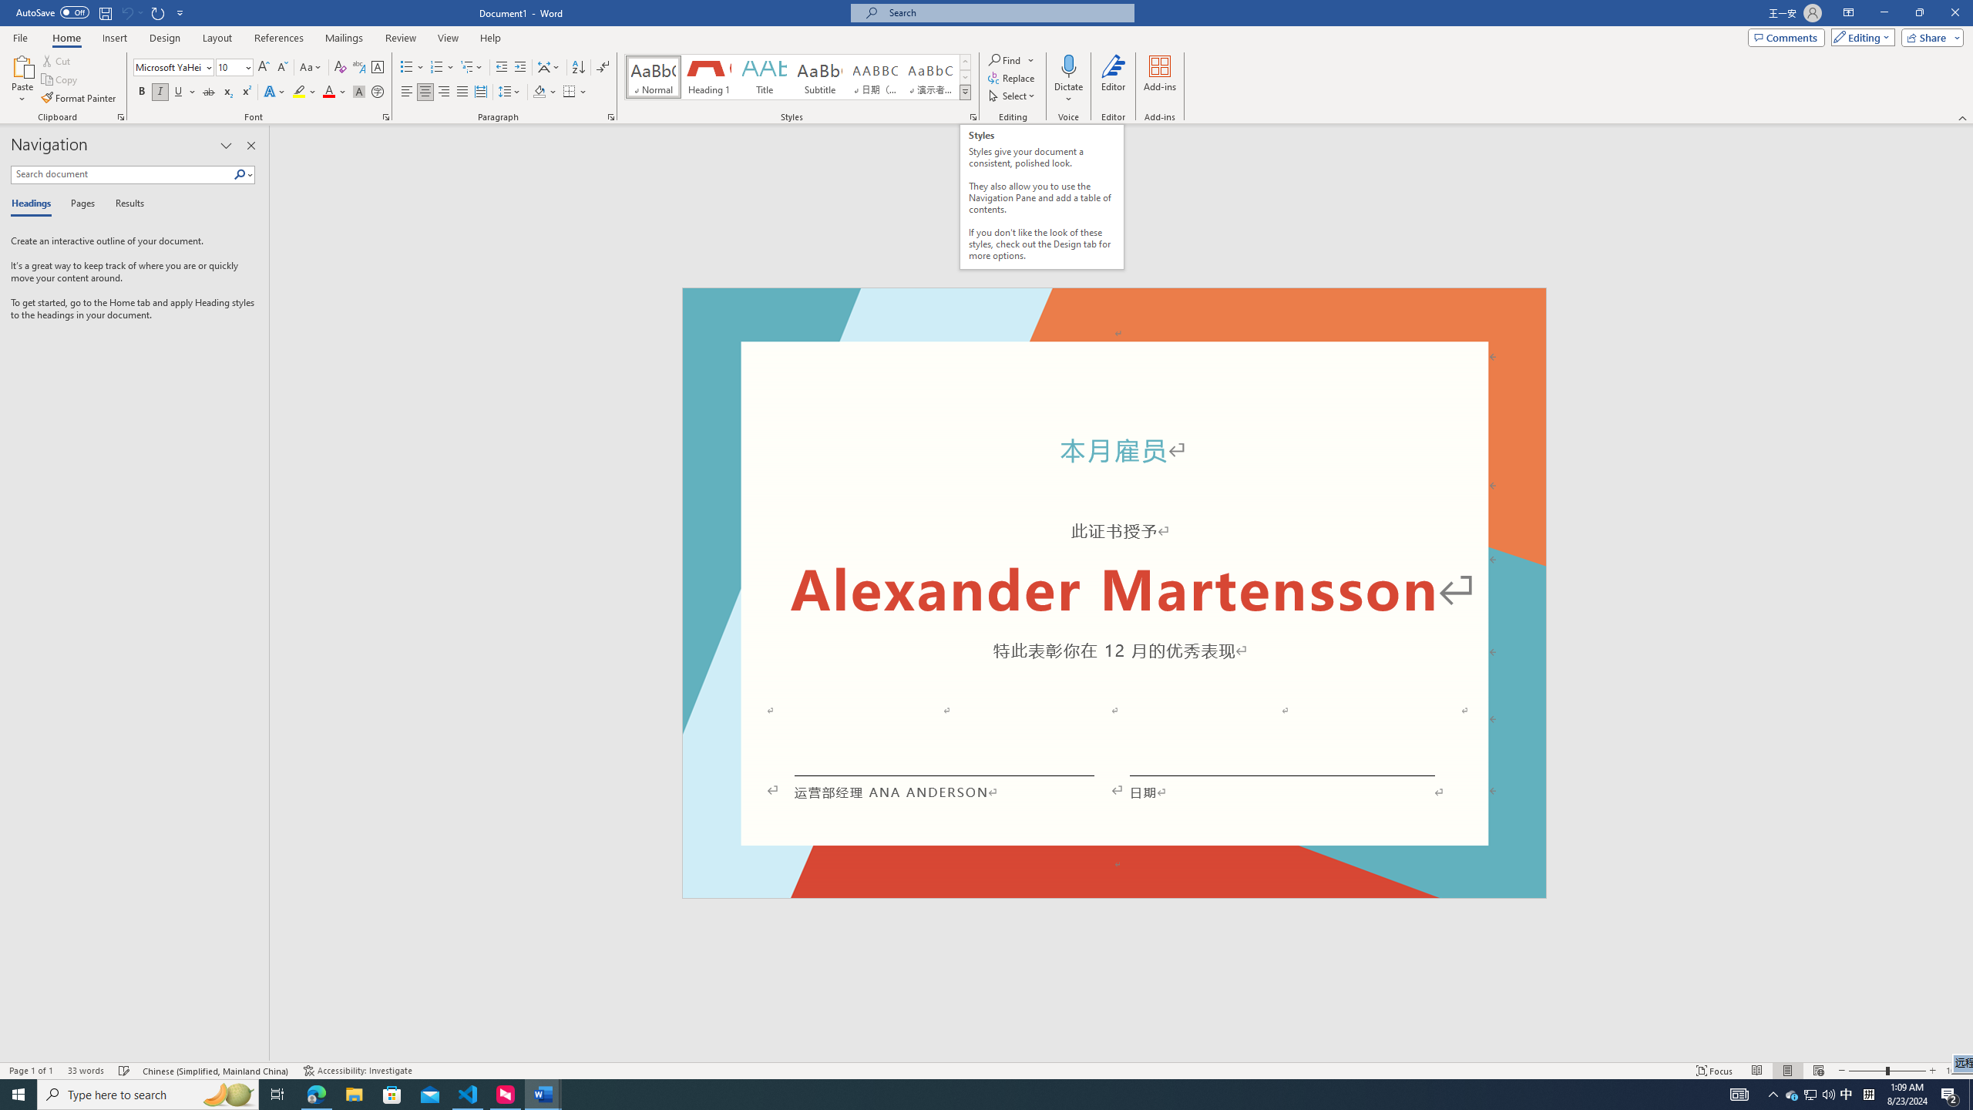 The width and height of the screenshot is (1973, 1110). What do you see at coordinates (820, 77) in the screenshot?
I see `Subtitle` at bounding box center [820, 77].